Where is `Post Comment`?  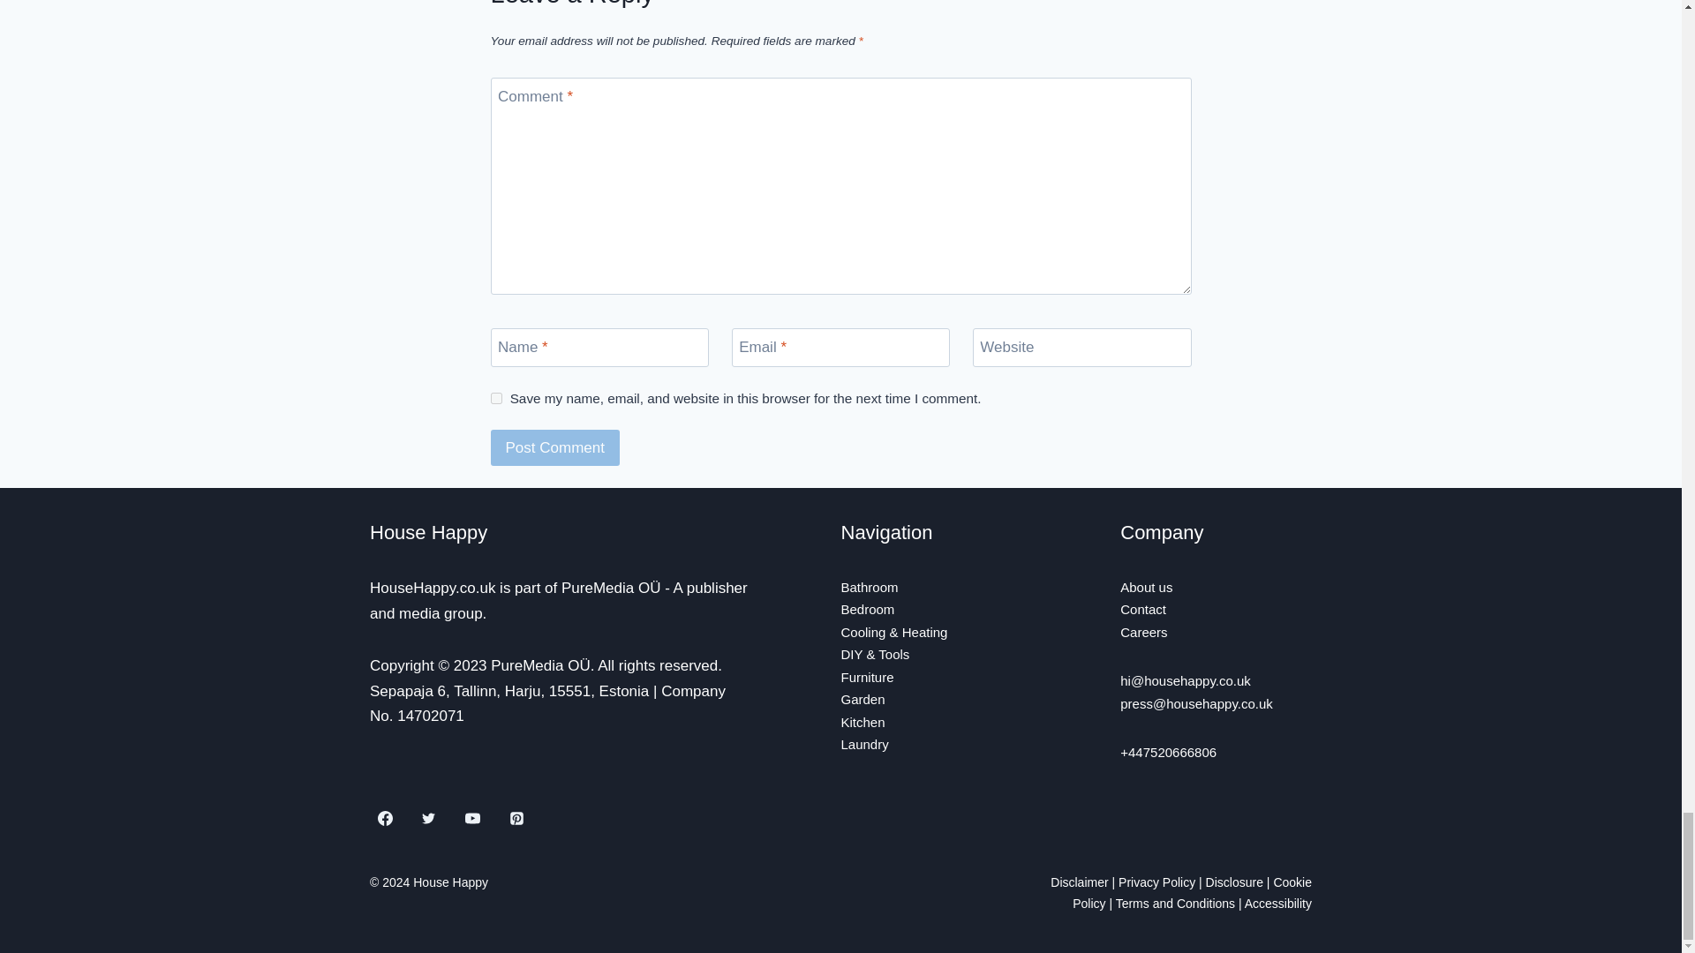 Post Comment is located at coordinates (555, 448).